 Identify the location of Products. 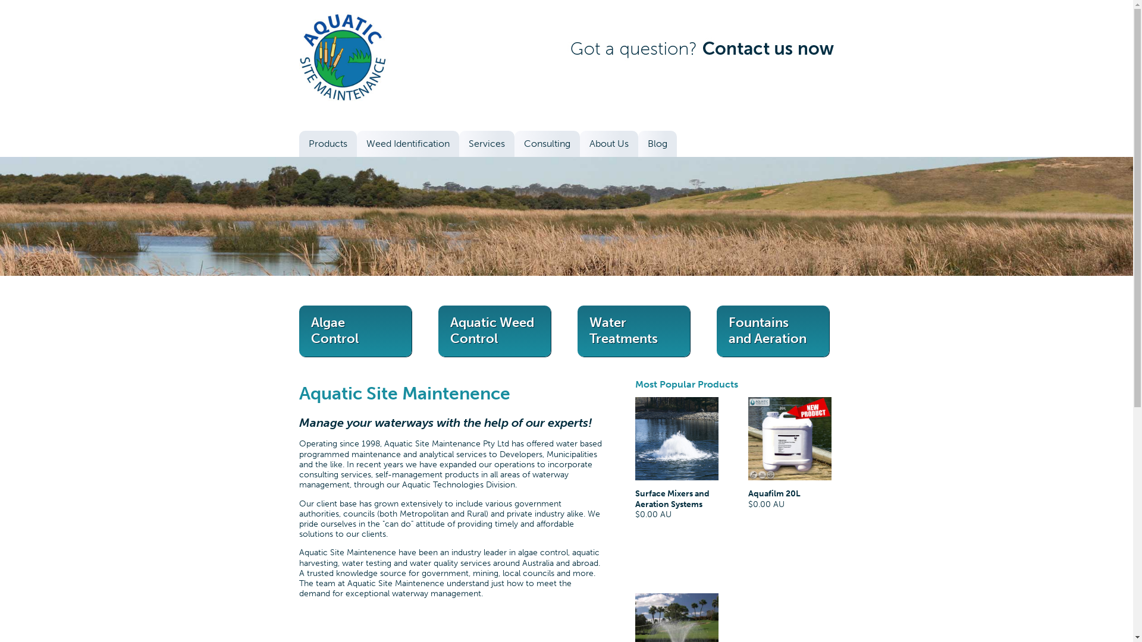
(327, 144).